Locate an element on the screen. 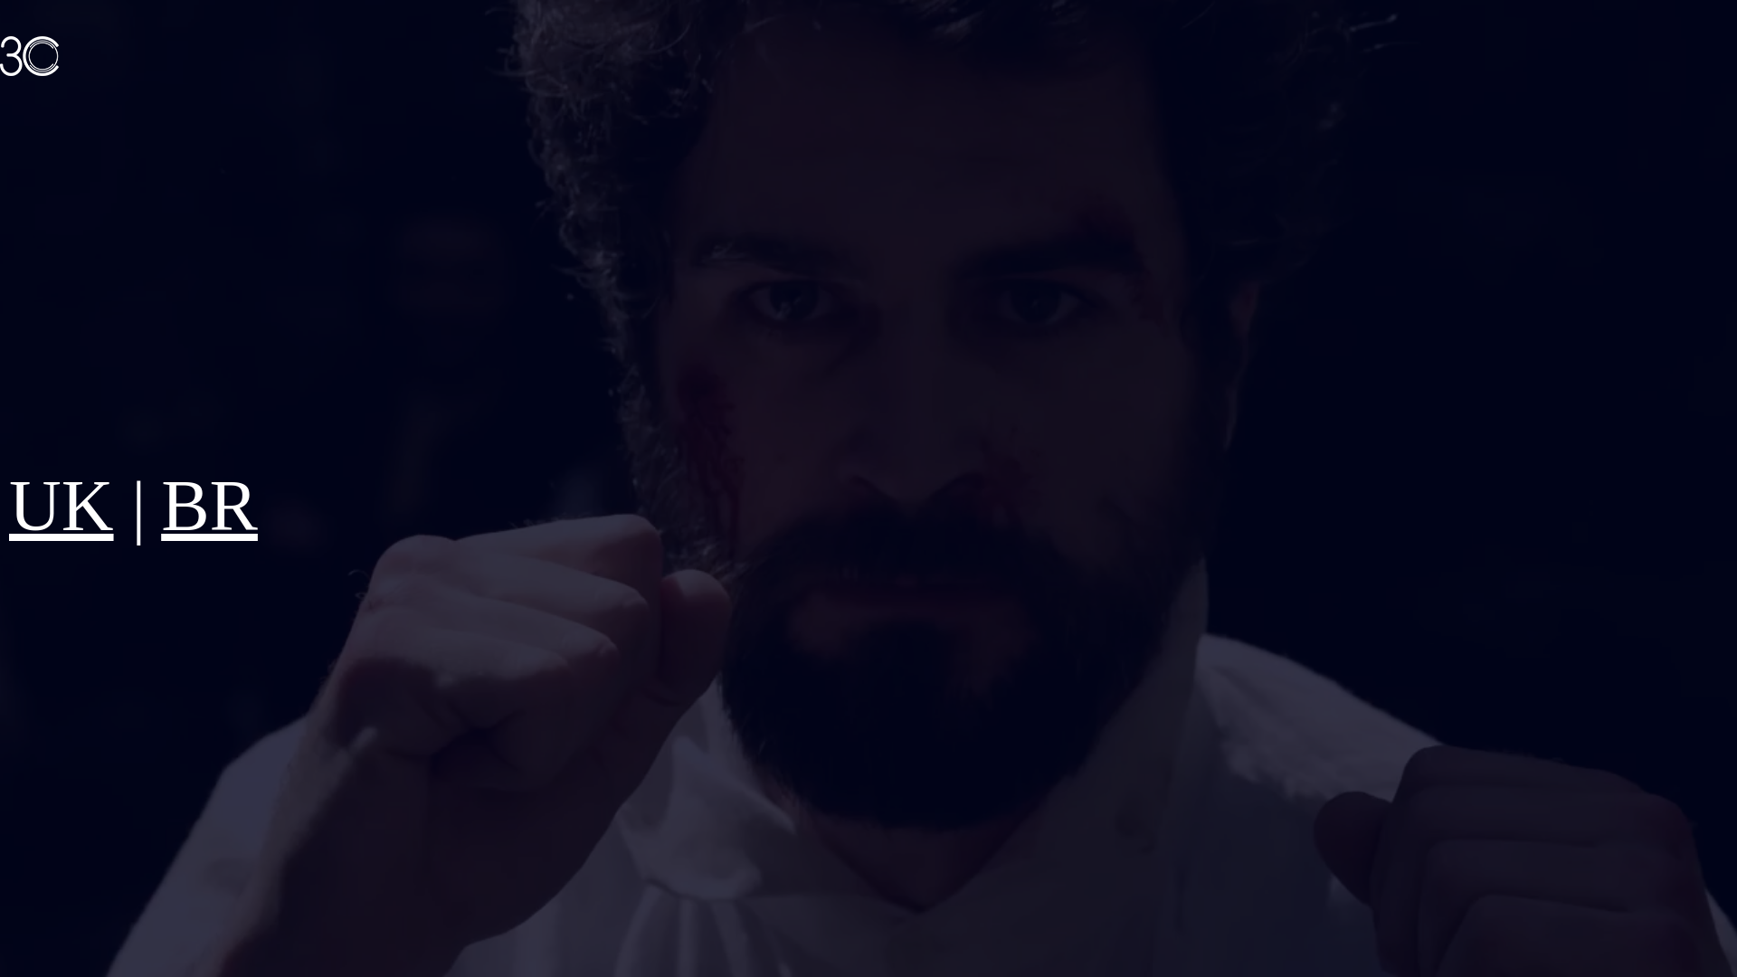 The image size is (1737, 977). UK is located at coordinates (62, 506).